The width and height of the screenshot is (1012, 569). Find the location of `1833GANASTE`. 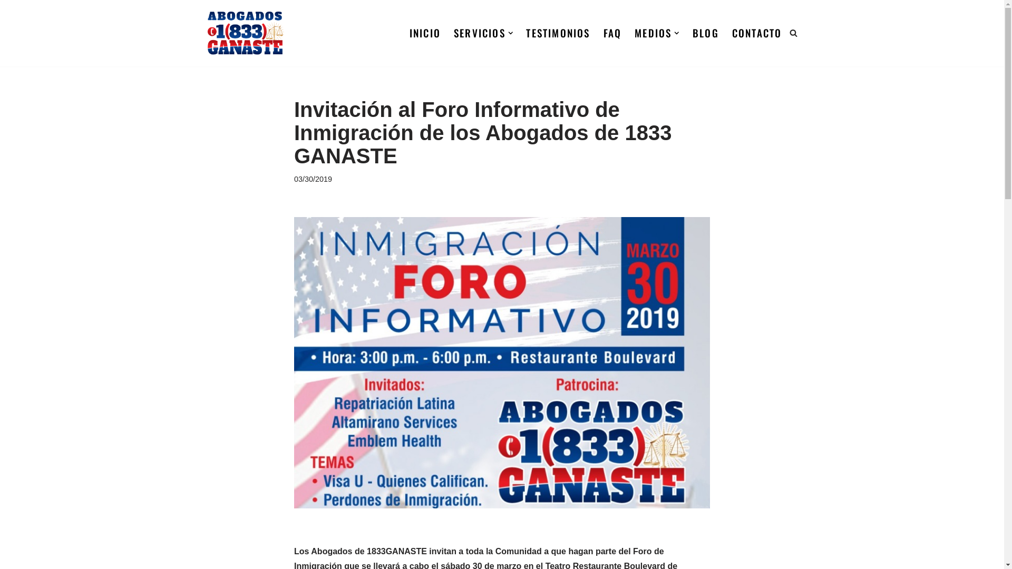

1833GANASTE is located at coordinates (245, 33).